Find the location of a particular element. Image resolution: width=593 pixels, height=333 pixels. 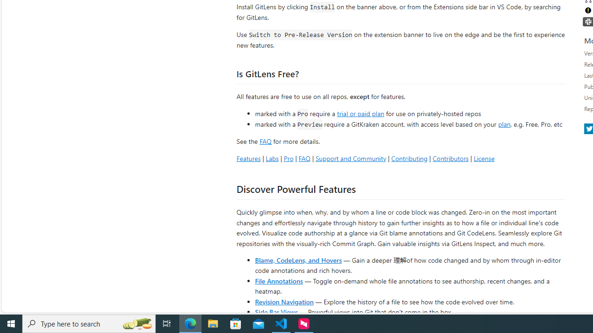

trial or paid plan is located at coordinates (360, 113).